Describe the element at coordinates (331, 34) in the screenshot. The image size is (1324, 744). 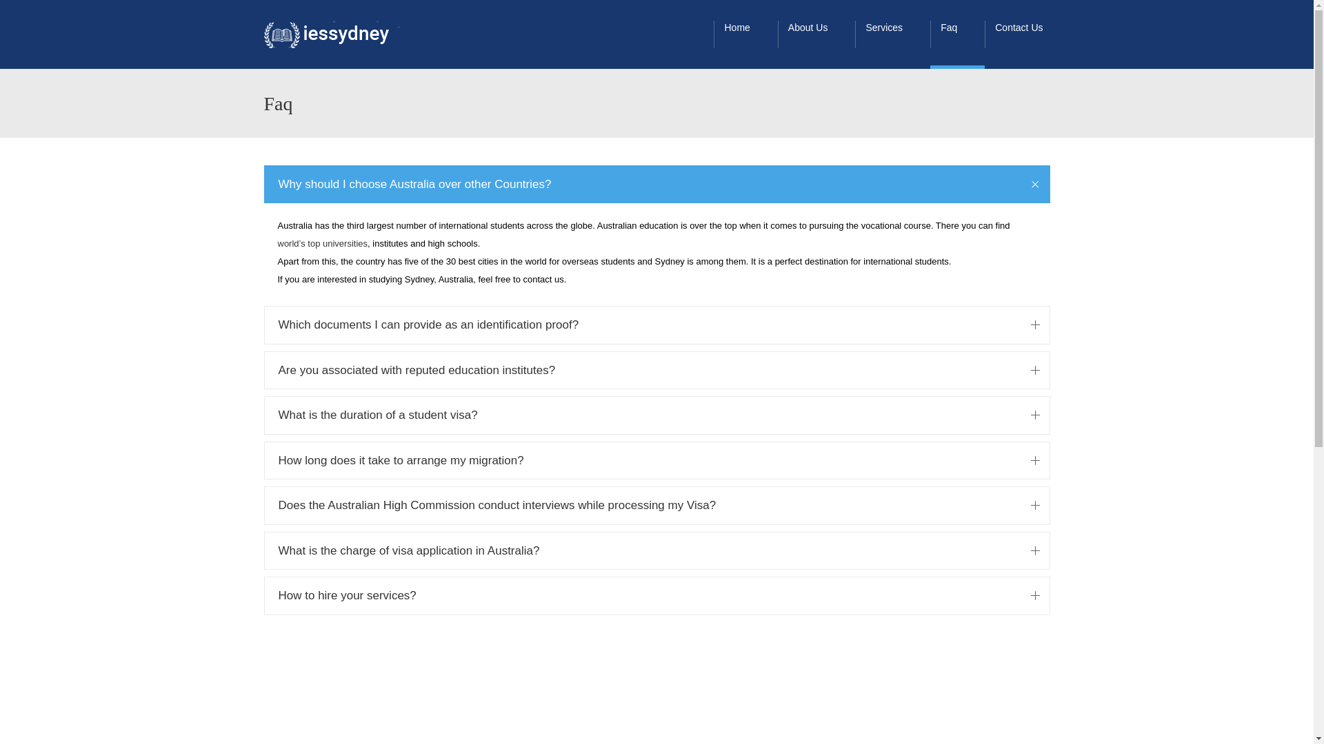
I see `Faq - iessydney` at that location.